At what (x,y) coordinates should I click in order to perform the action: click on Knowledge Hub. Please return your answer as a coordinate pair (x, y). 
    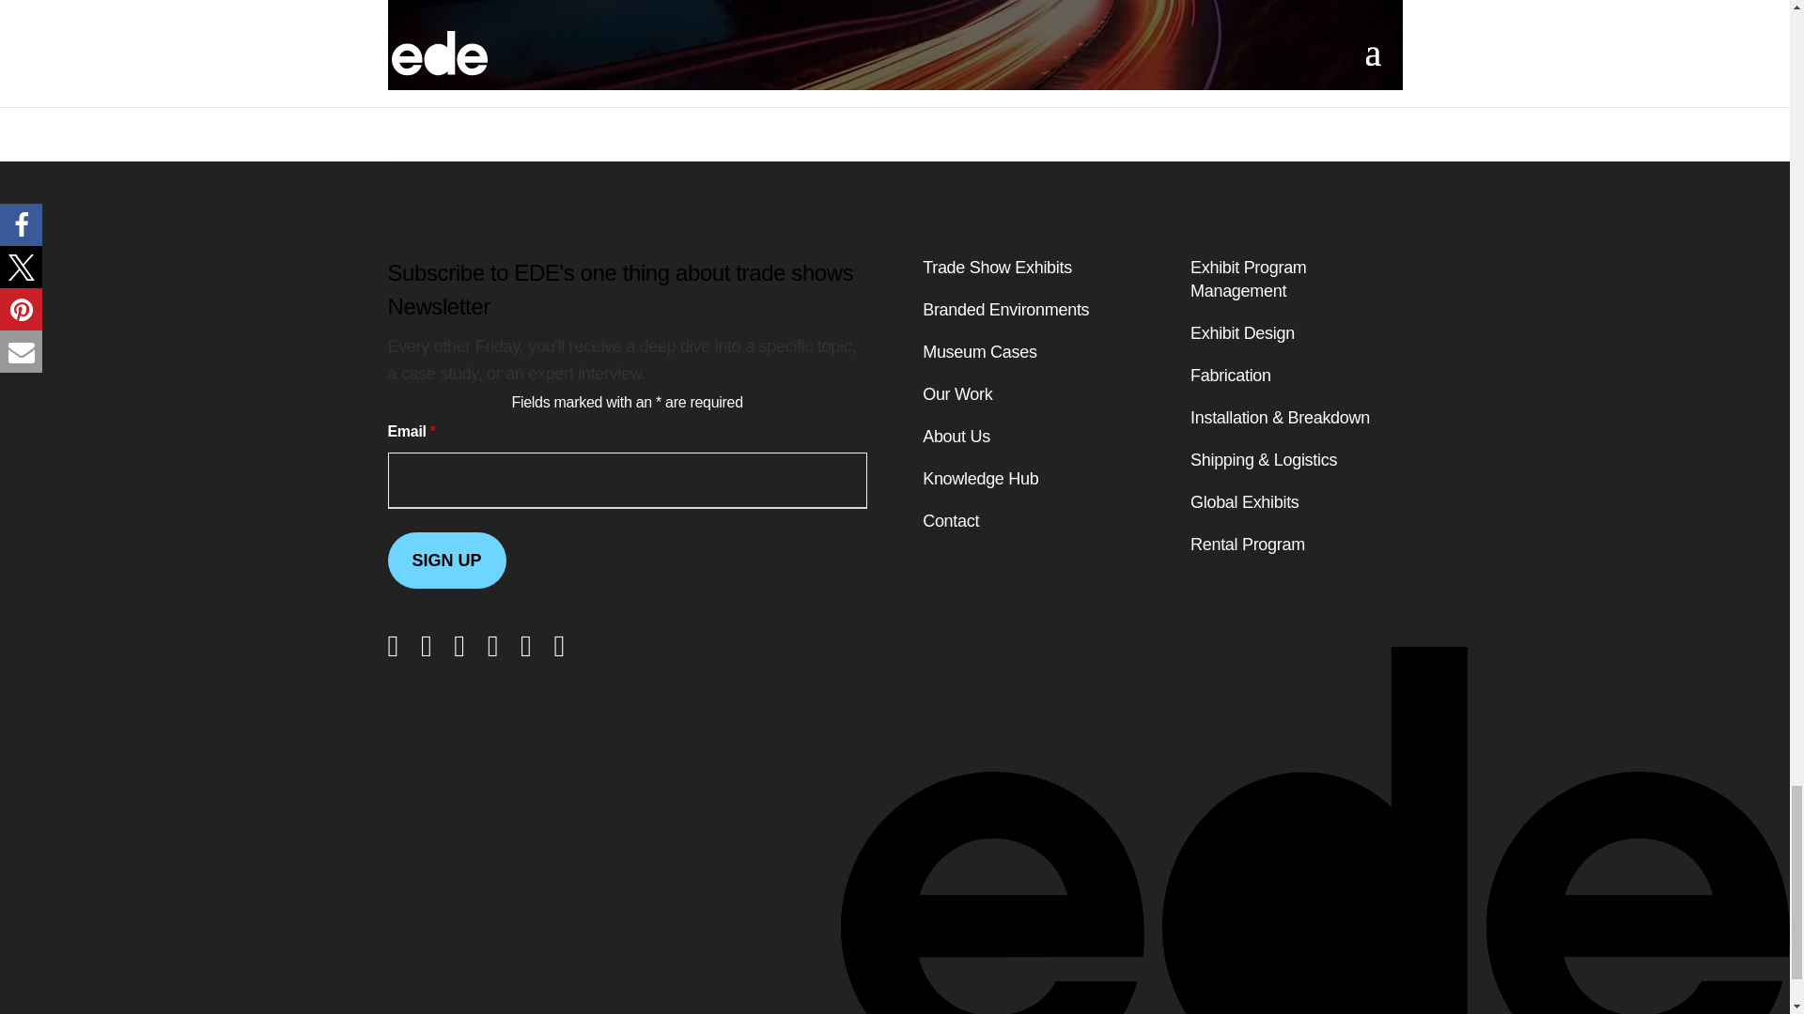
    Looking at the image, I should click on (980, 479).